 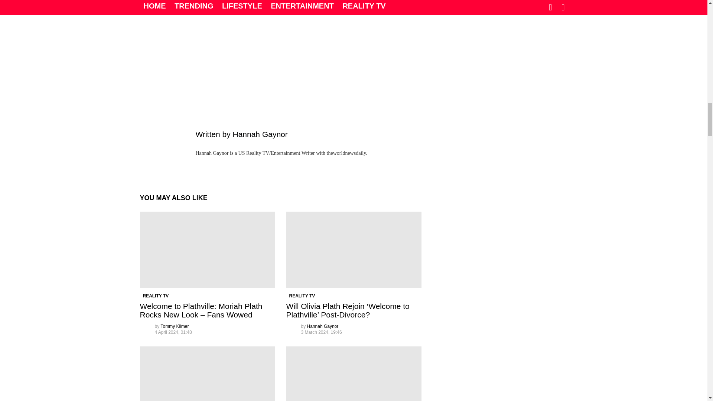 What do you see at coordinates (175, 326) in the screenshot?
I see `Tommy Kilmer` at bounding box center [175, 326].